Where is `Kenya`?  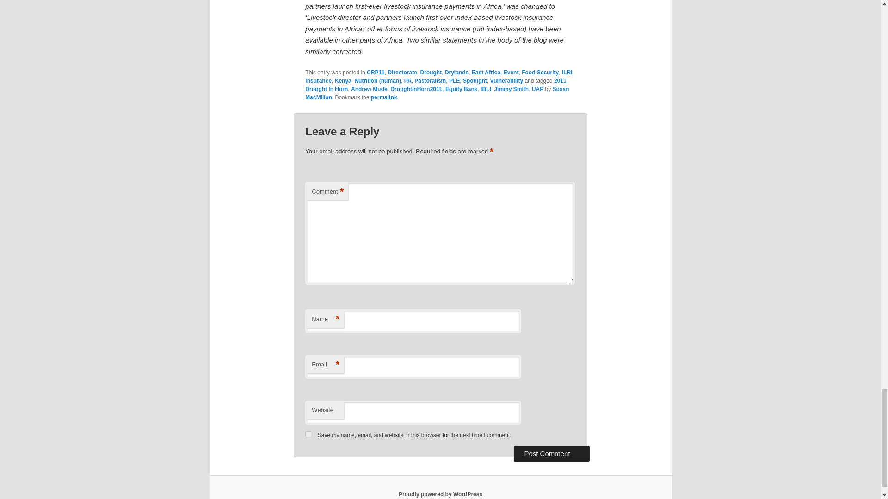
Kenya is located at coordinates (343, 81).